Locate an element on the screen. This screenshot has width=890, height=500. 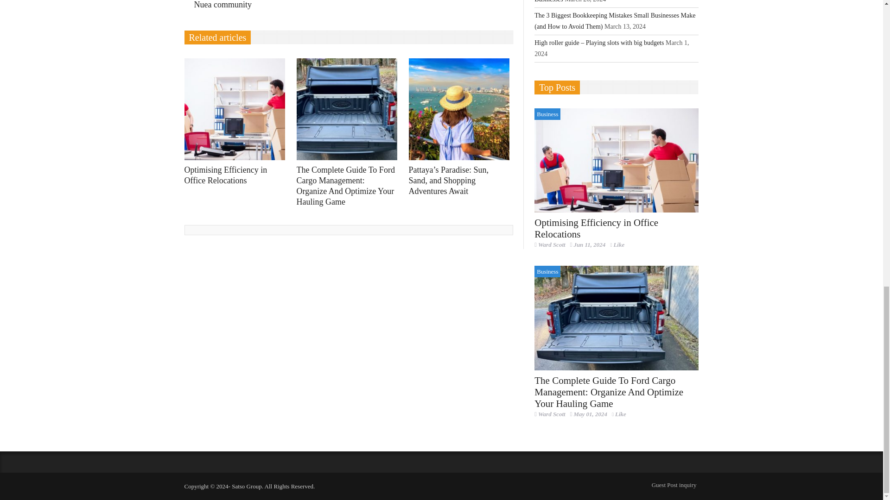
Optimising Efficiency in Office Relocations is located at coordinates (617, 161).